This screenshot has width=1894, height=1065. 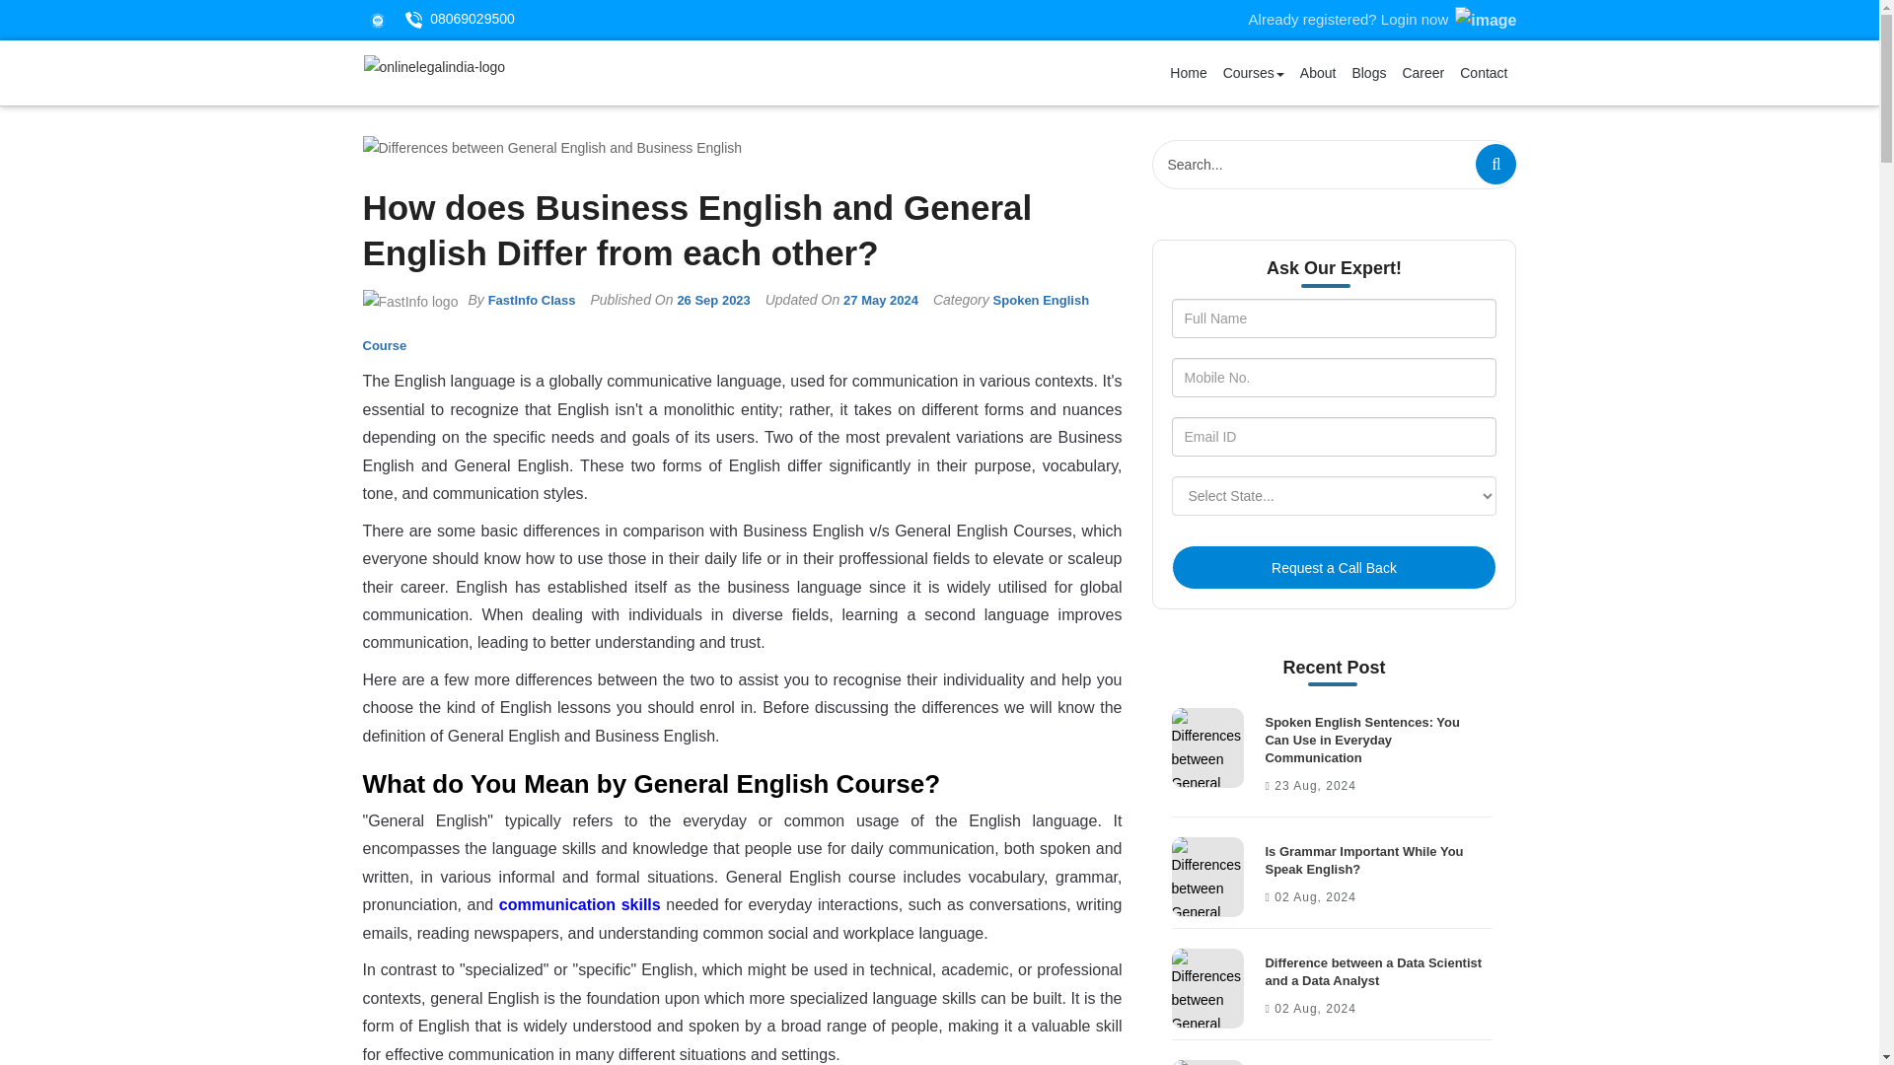 I want to click on Courses, so click(x=1253, y=73).